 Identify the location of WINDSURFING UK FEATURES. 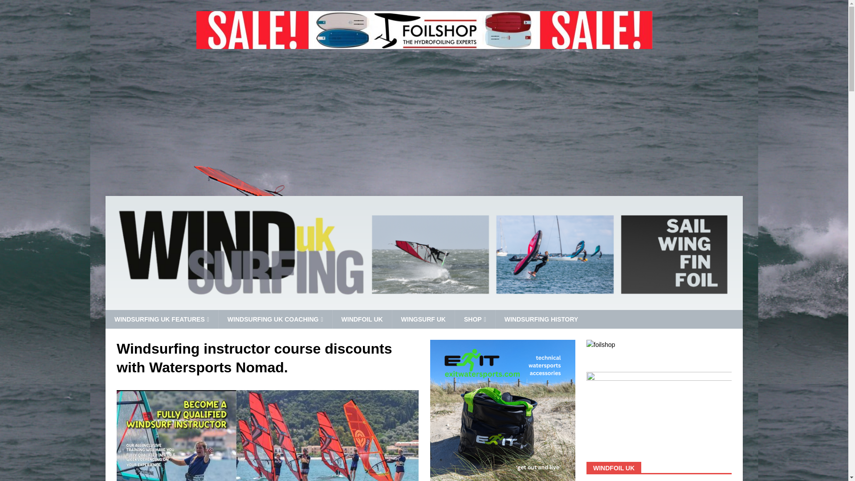
(161, 319).